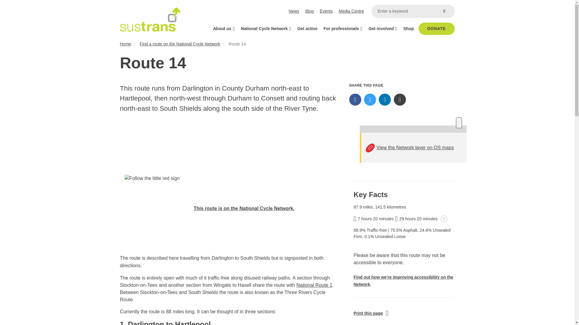 This screenshot has width=579, height=325. Describe the element at coordinates (444, 11) in the screenshot. I see `SEARCH` at that location.